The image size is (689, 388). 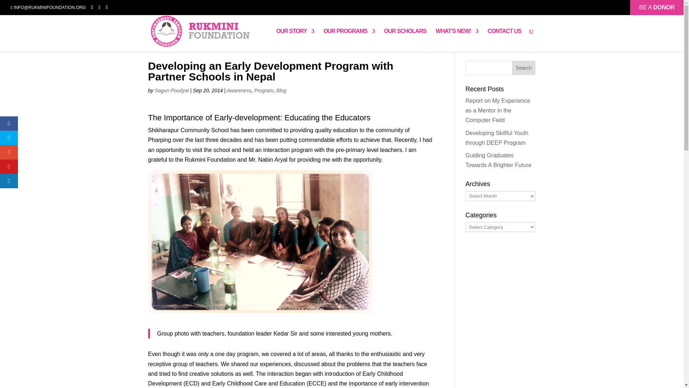 I want to click on Sagun Poudyal, so click(x=172, y=91).